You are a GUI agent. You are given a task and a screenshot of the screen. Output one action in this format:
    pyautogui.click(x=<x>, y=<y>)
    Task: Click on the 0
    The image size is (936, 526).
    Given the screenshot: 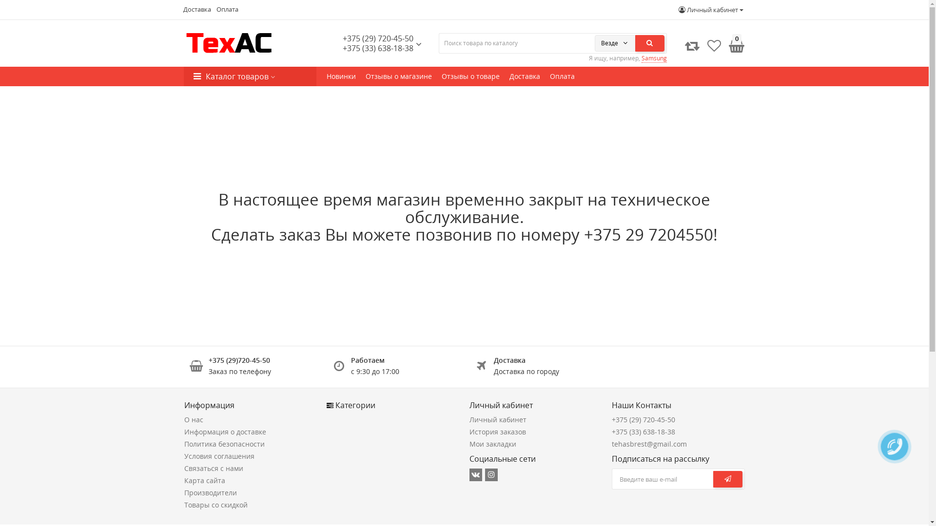 What is the action you would take?
    pyautogui.click(x=735, y=46)
    